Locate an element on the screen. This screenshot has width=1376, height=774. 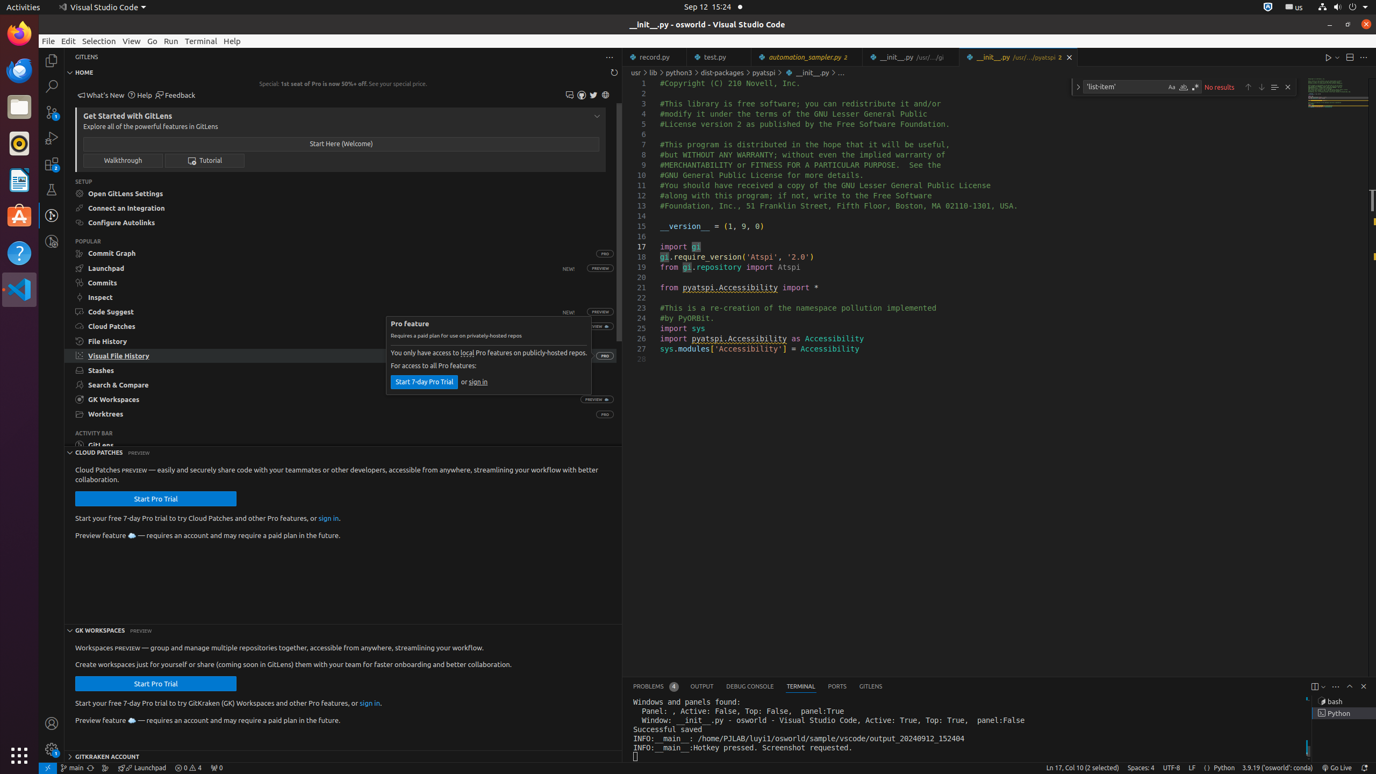
Collapse walkthrough section is located at coordinates (597, 116).